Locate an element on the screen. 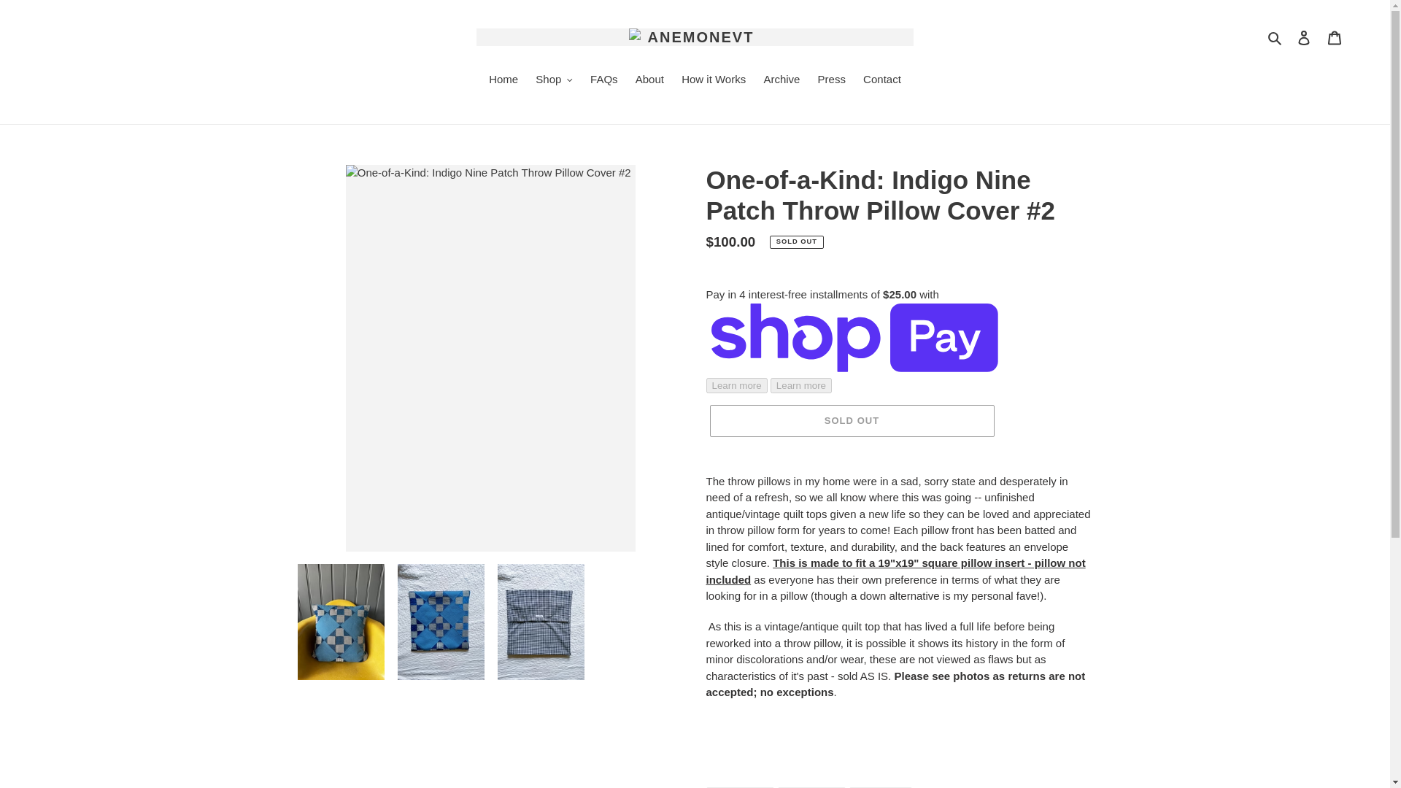 The image size is (1401, 788). Contact is located at coordinates (881, 81).